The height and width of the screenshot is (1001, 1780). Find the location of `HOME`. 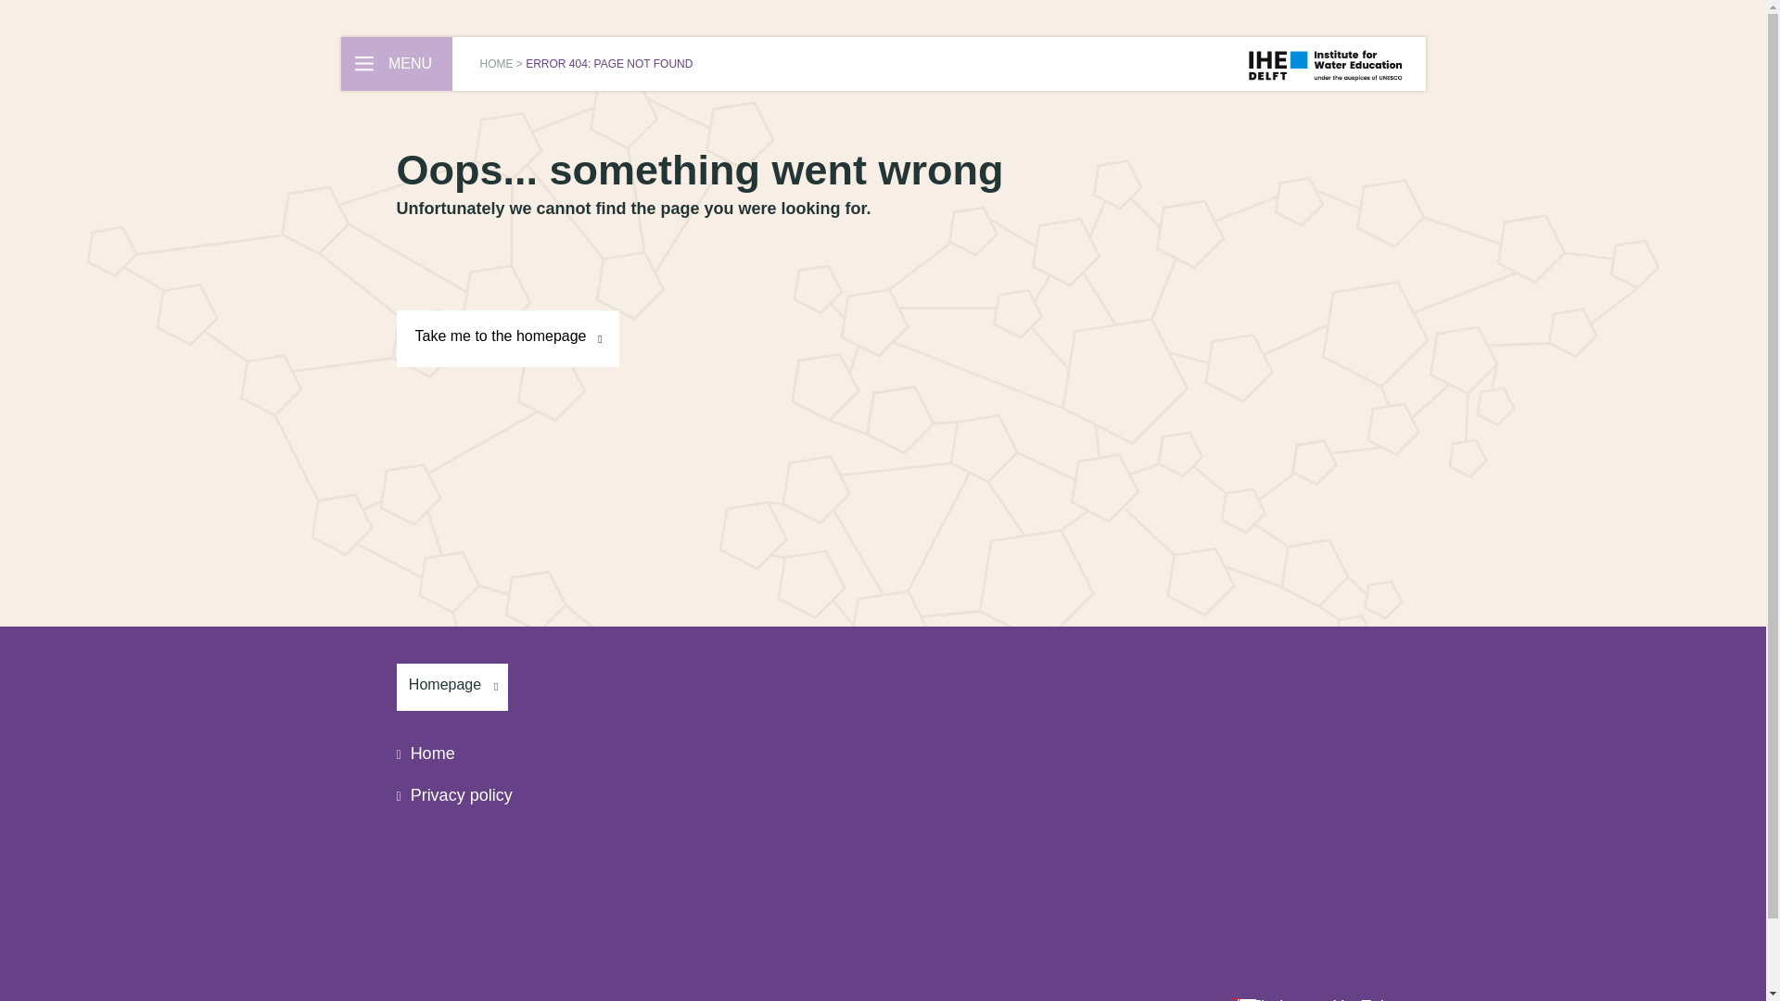

HOME is located at coordinates (497, 63).